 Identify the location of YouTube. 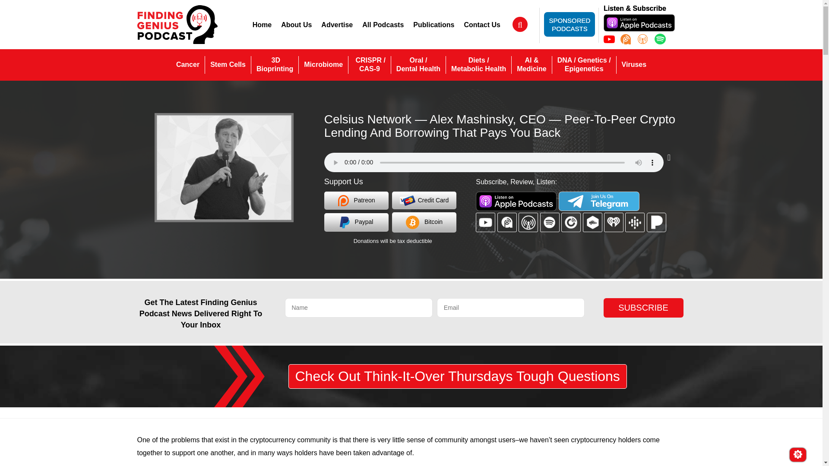
(609, 39).